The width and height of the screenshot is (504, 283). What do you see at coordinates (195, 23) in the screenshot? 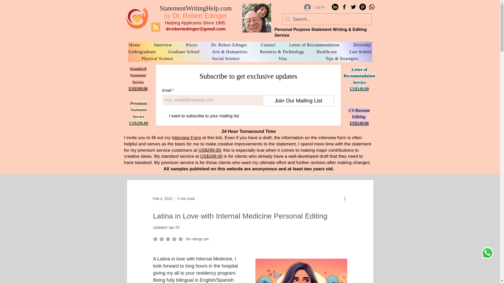
I see `Interview` at bounding box center [195, 23].